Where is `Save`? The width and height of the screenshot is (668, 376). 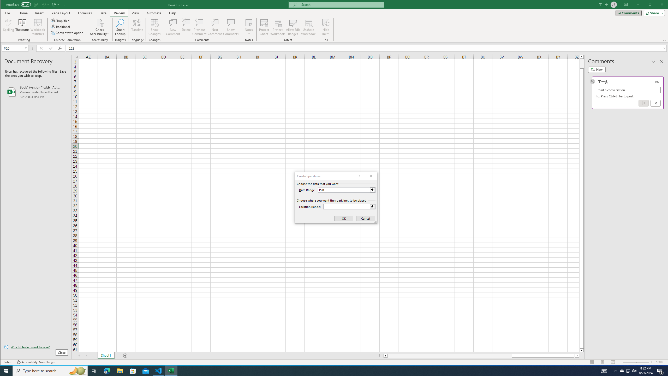
Save is located at coordinates (36, 4).